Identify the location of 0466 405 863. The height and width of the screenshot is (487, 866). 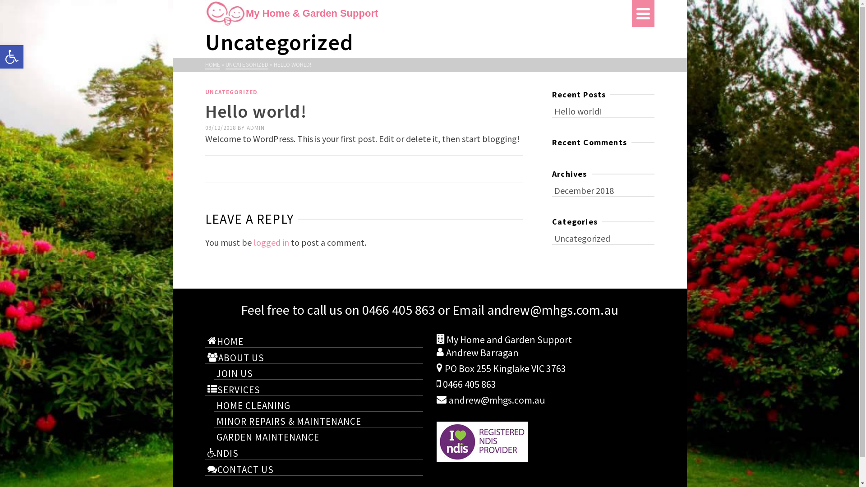
(399, 310).